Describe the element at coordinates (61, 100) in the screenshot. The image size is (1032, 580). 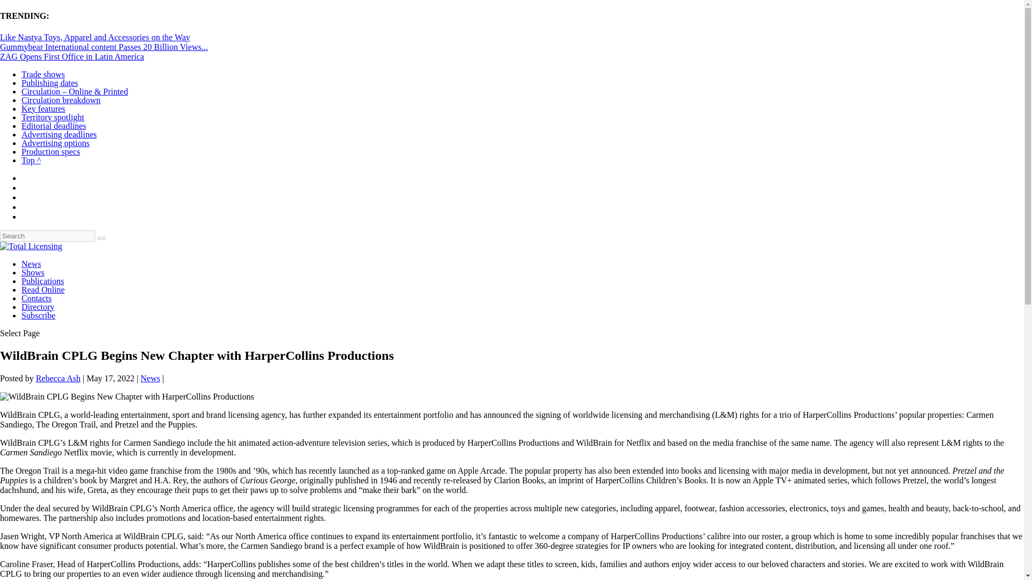
I see `Circulation breakdown` at that location.